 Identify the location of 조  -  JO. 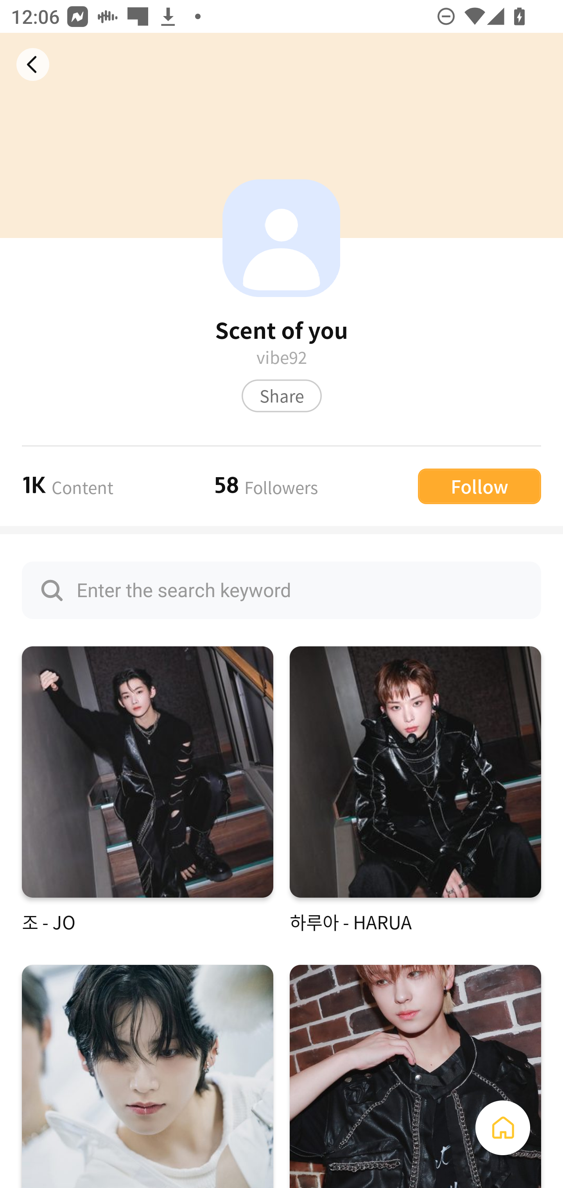
(147, 790).